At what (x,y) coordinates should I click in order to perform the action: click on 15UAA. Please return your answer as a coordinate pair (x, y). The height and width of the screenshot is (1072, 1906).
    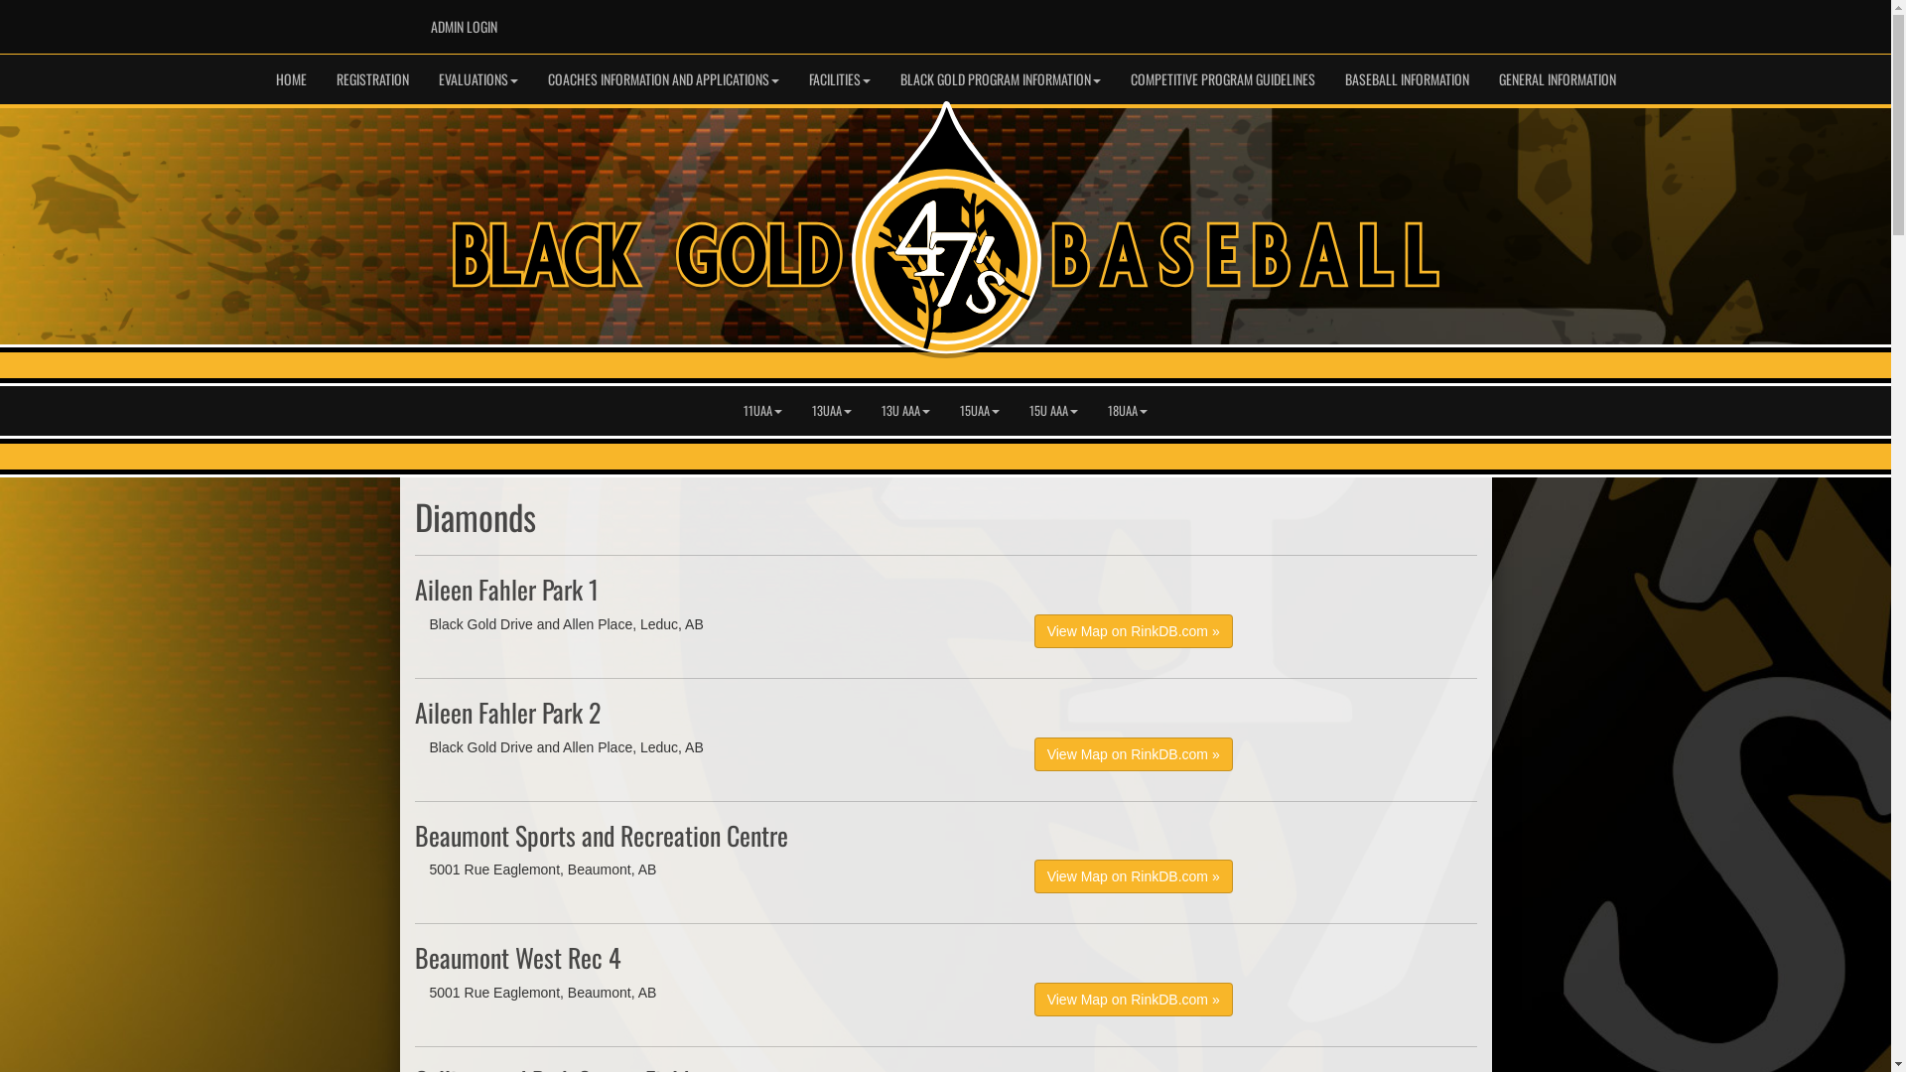
    Looking at the image, I should click on (980, 411).